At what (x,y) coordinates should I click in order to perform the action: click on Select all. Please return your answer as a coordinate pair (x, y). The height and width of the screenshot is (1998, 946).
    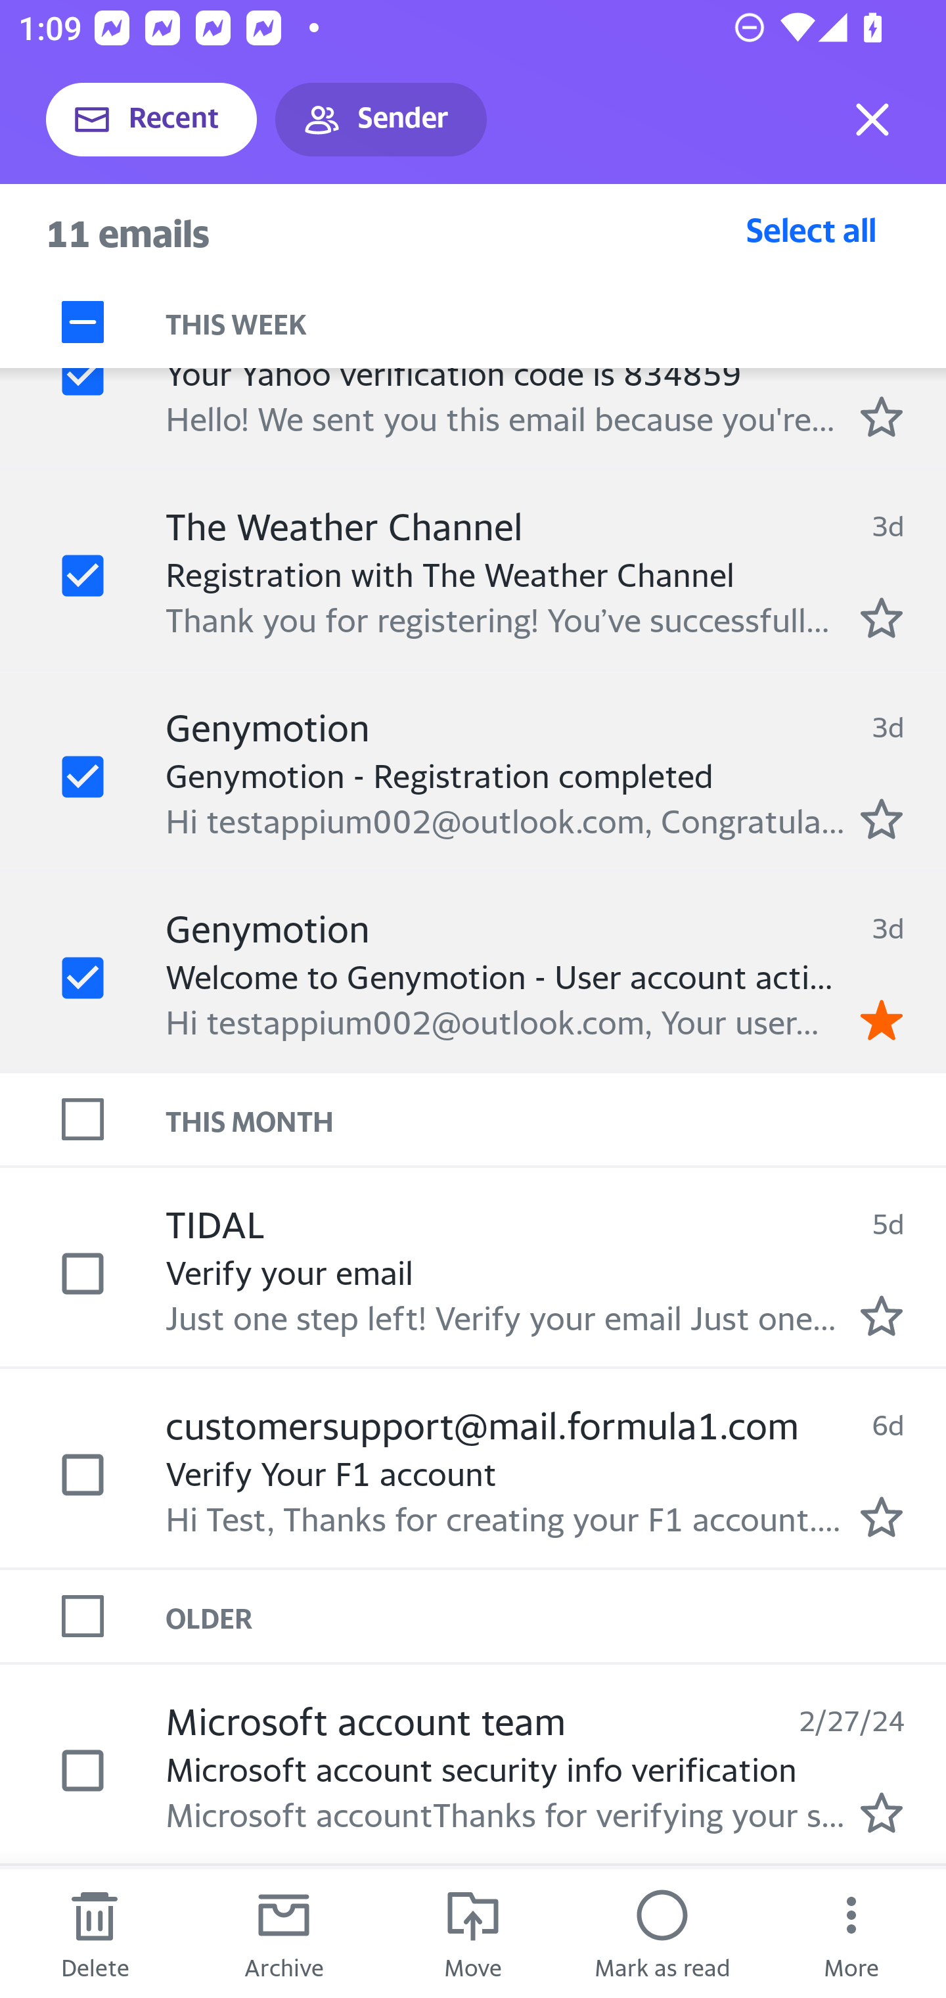
    Looking at the image, I should click on (811, 229).